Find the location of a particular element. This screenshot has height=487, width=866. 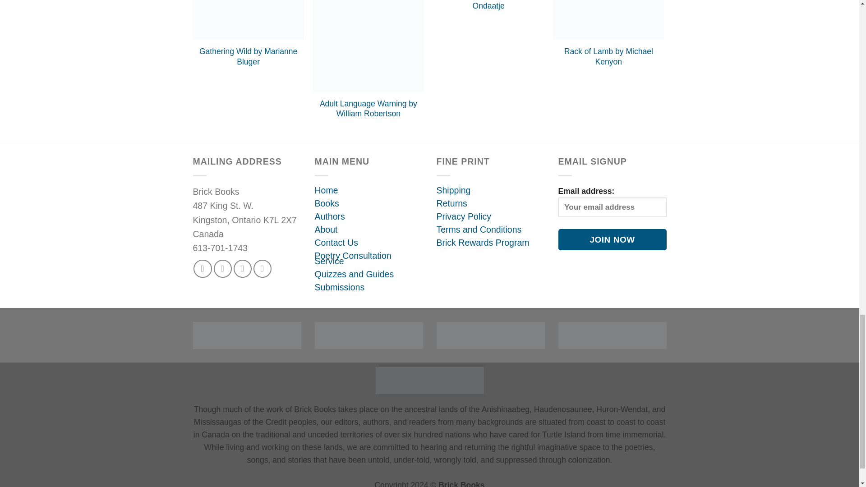

Follow on Instagram is located at coordinates (223, 268).